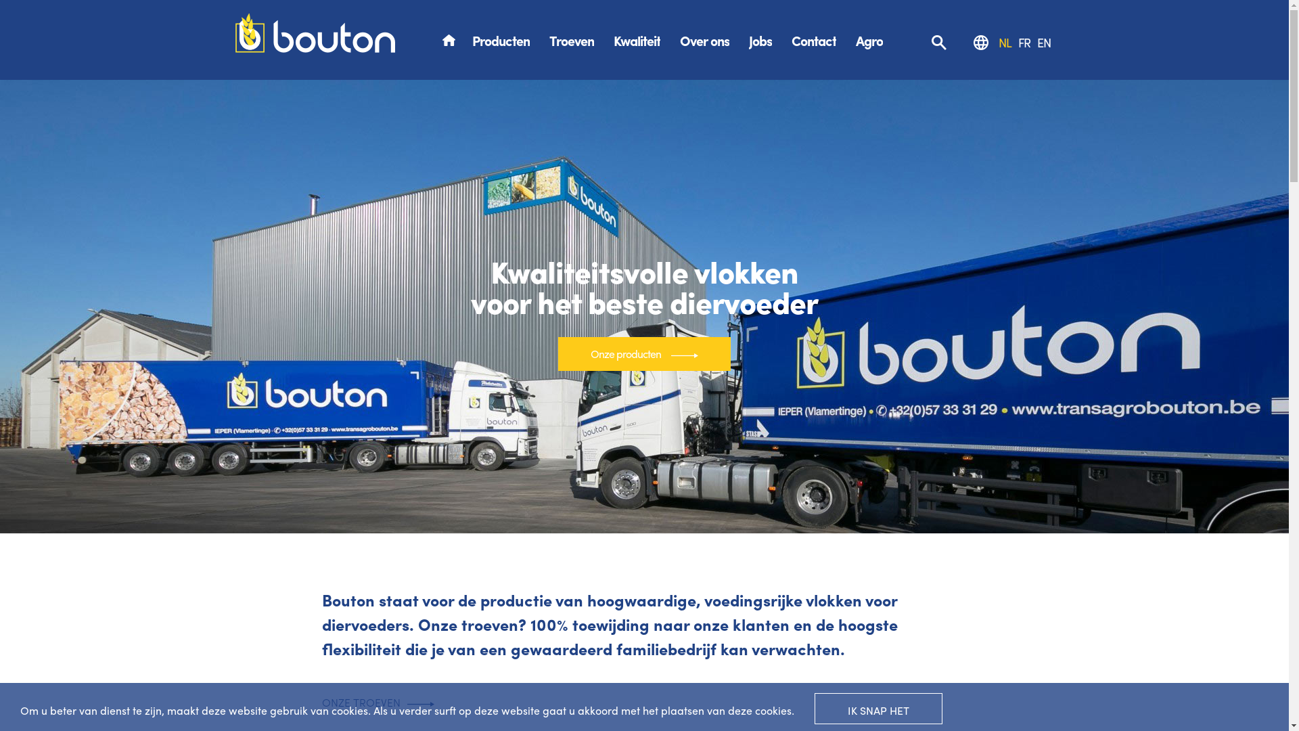 The width and height of the screenshot is (1299, 731). I want to click on Troeven, so click(572, 41).